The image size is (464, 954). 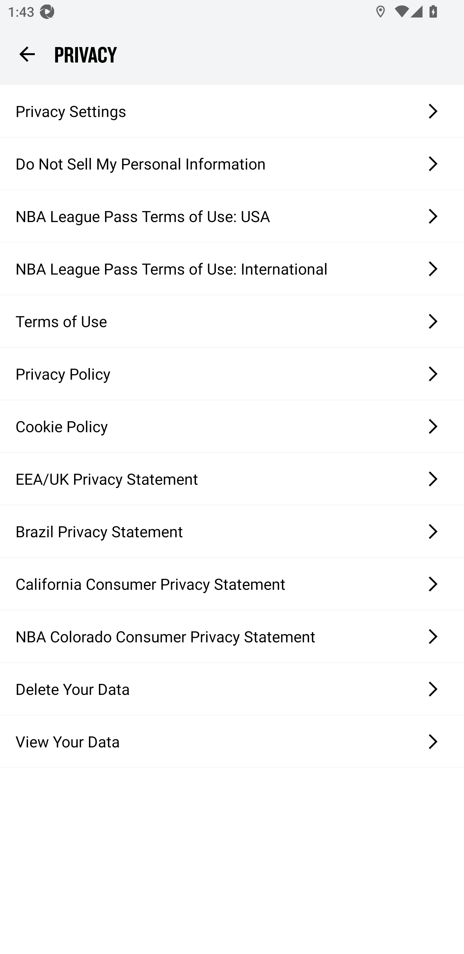 What do you see at coordinates (232, 374) in the screenshot?
I see `Privacy Policy` at bounding box center [232, 374].